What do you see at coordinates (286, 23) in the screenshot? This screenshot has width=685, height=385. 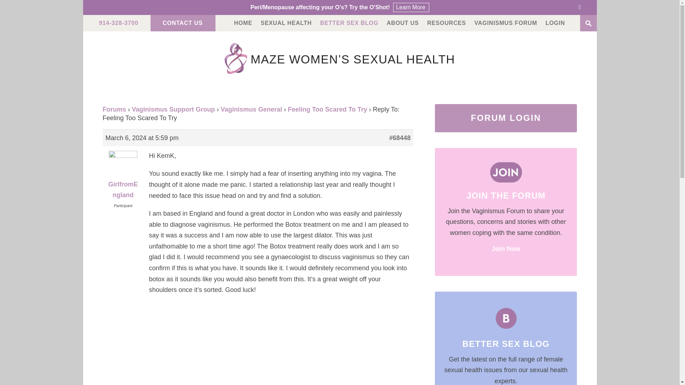 I see `SEXUAL HEALTH` at bounding box center [286, 23].